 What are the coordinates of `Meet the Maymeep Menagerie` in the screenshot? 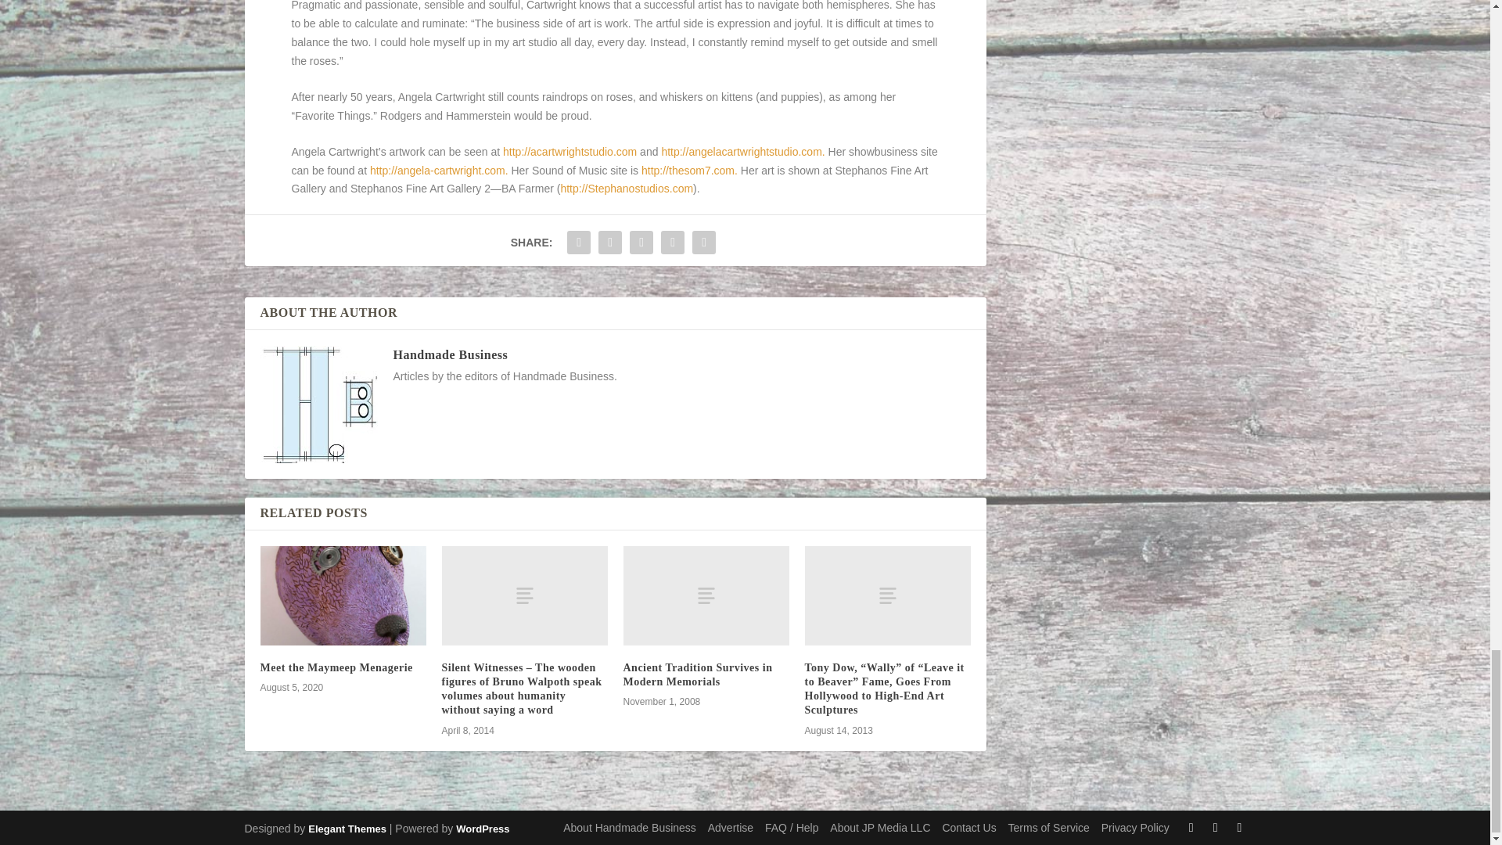 It's located at (343, 595).